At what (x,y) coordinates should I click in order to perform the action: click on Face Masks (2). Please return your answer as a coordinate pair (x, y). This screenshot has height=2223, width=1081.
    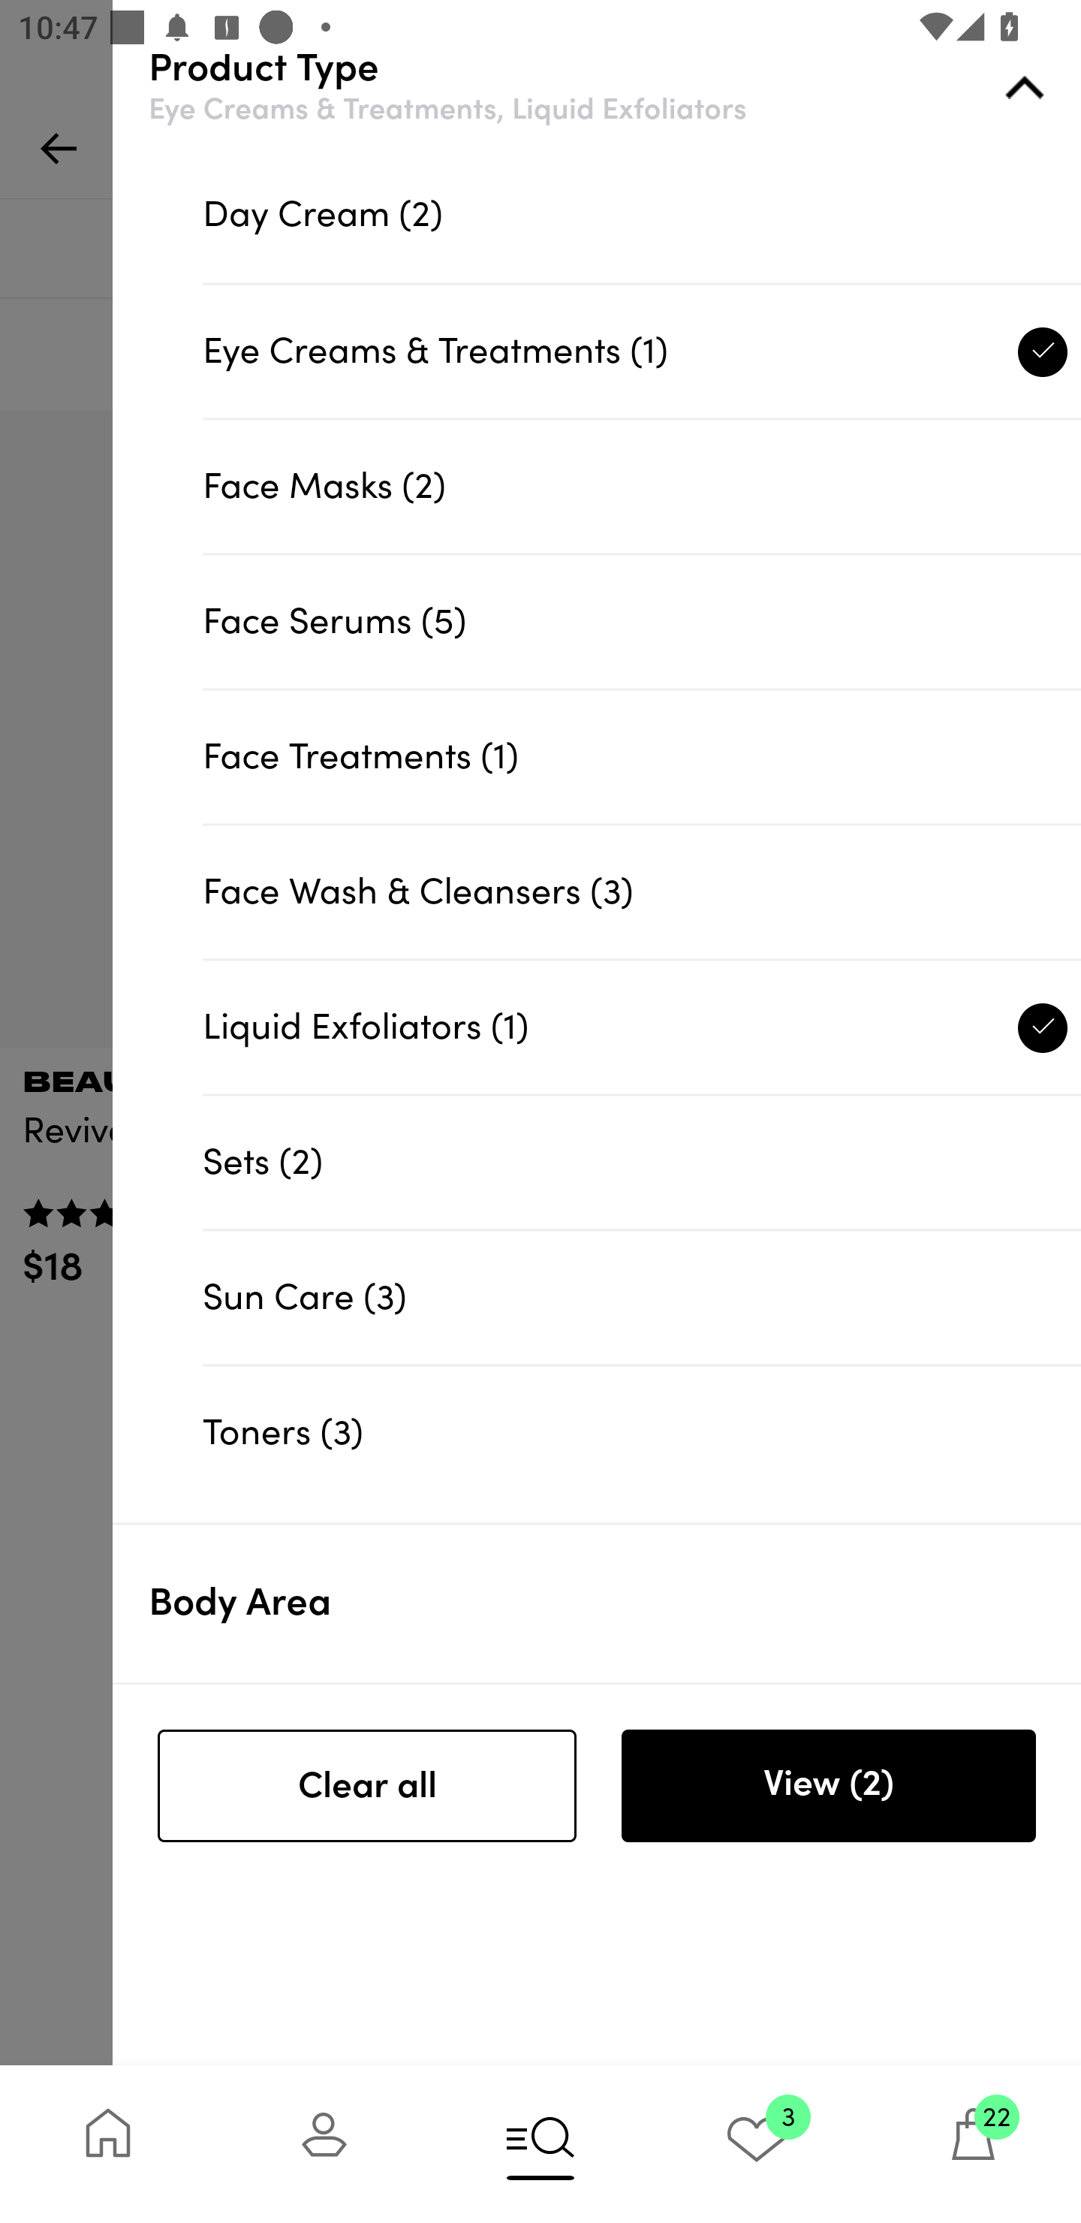
    Looking at the image, I should click on (642, 485).